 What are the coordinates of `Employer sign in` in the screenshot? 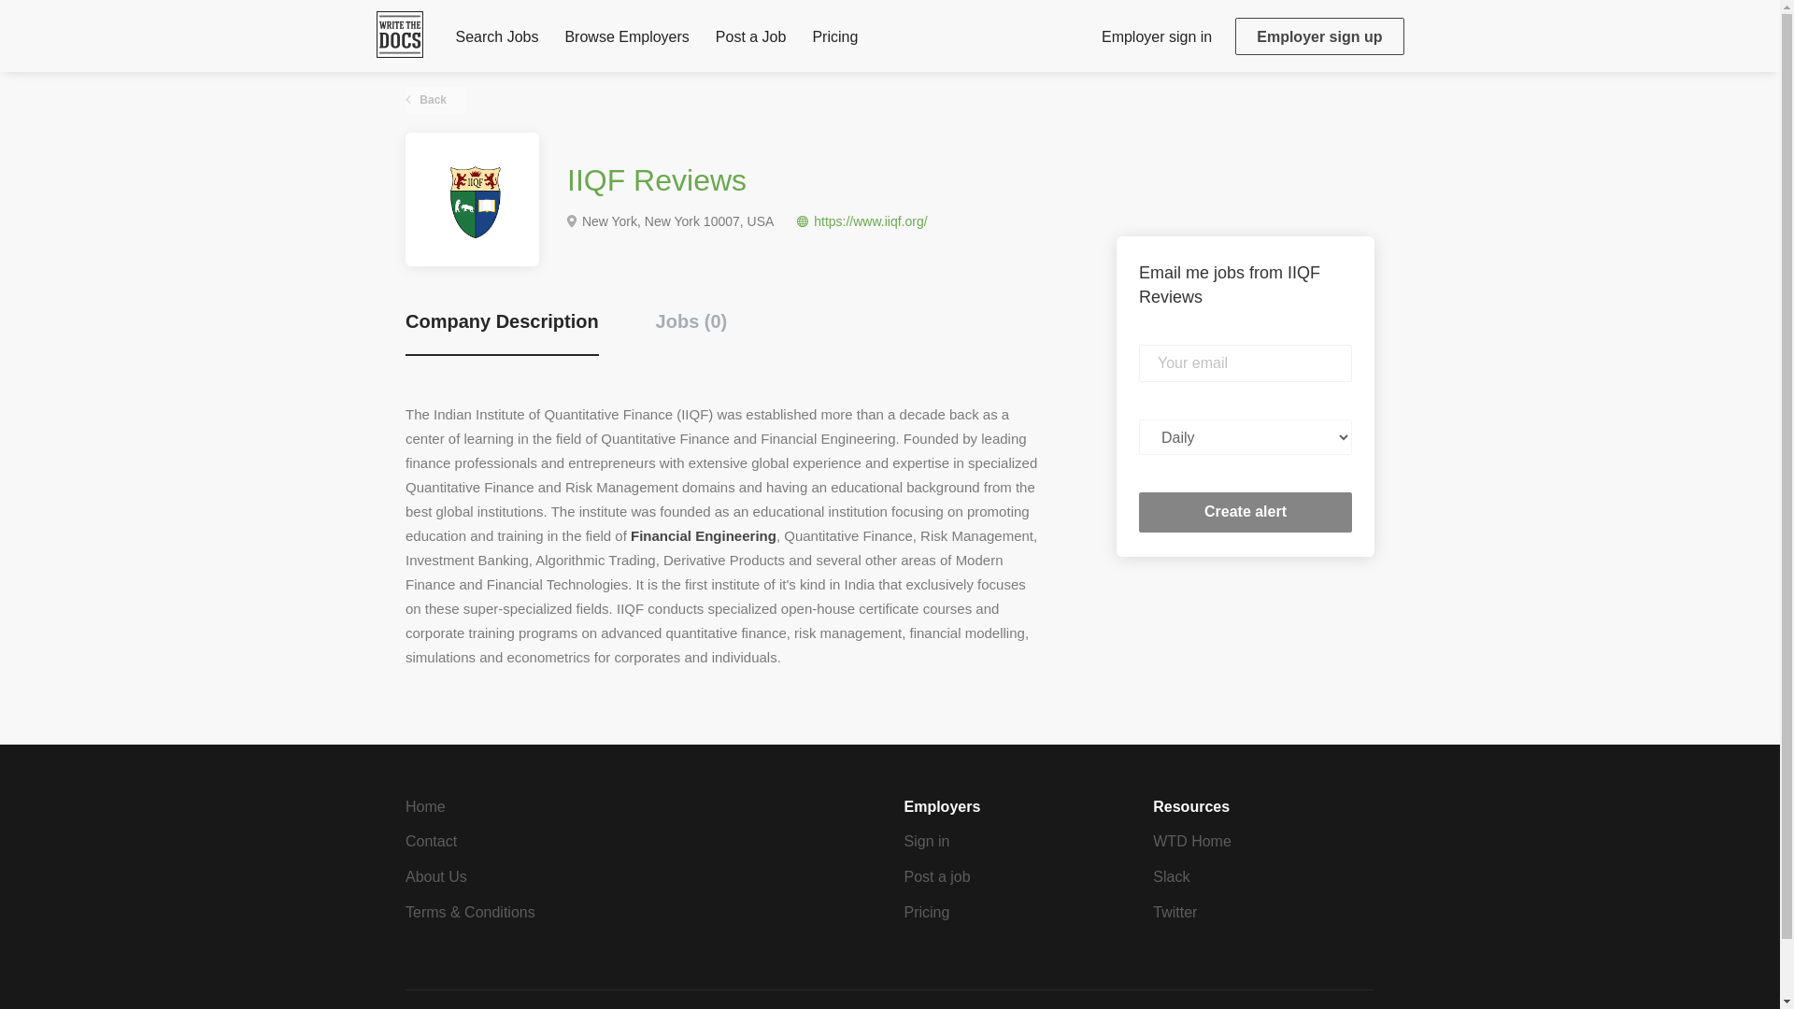 It's located at (1156, 36).